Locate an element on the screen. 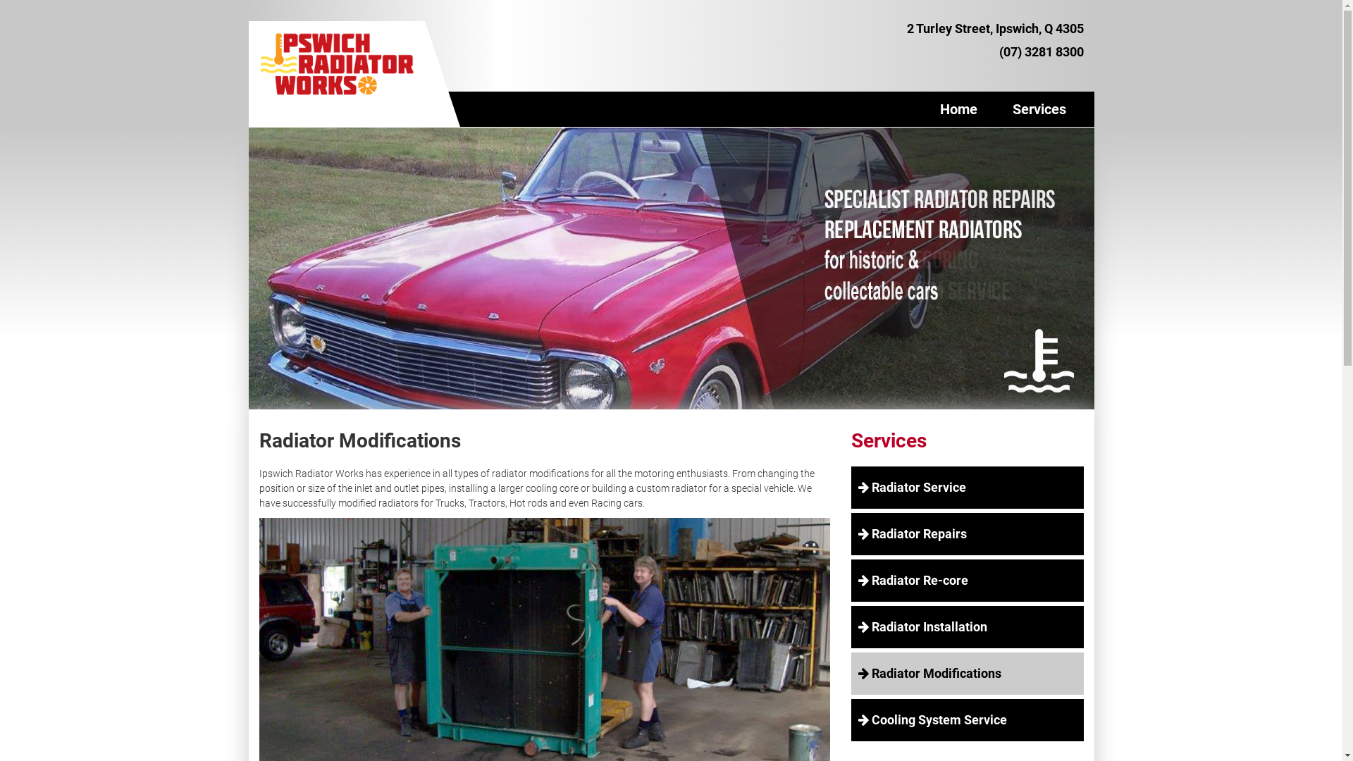 The height and width of the screenshot is (761, 1353). Radiator Re-core is located at coordinates (968, 581).